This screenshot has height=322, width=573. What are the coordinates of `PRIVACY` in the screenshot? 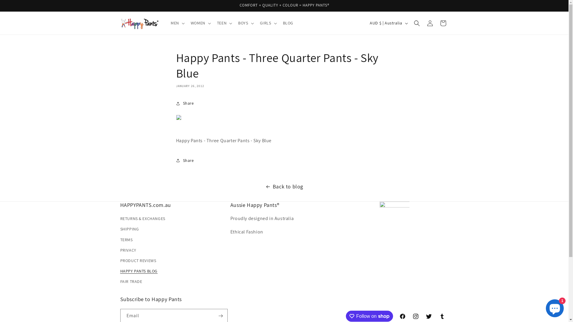 It's located at (128, 250).